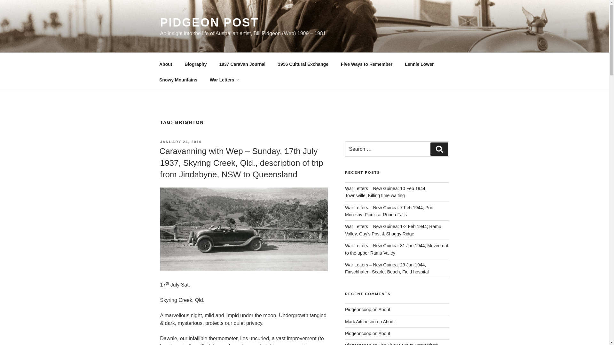 The height and width of the screenshot is (345, 614). I want to click on 1937 Caravan Journal, so click(242, 64).